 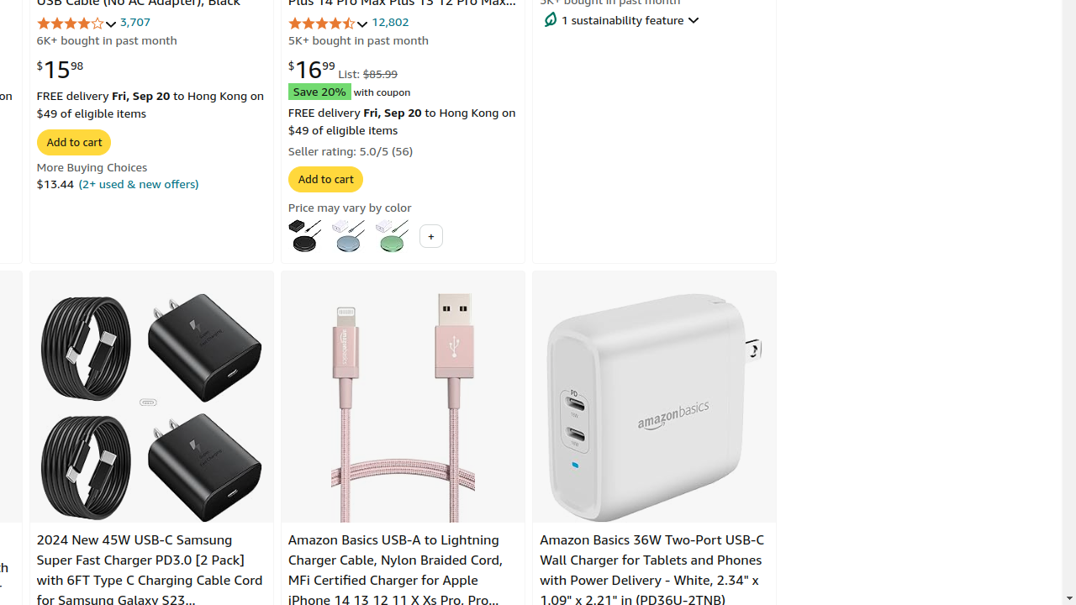 What do you see at coordinates (61, 69) in the screenshot?
I see `$15.98` at bounding box center [61, 69].